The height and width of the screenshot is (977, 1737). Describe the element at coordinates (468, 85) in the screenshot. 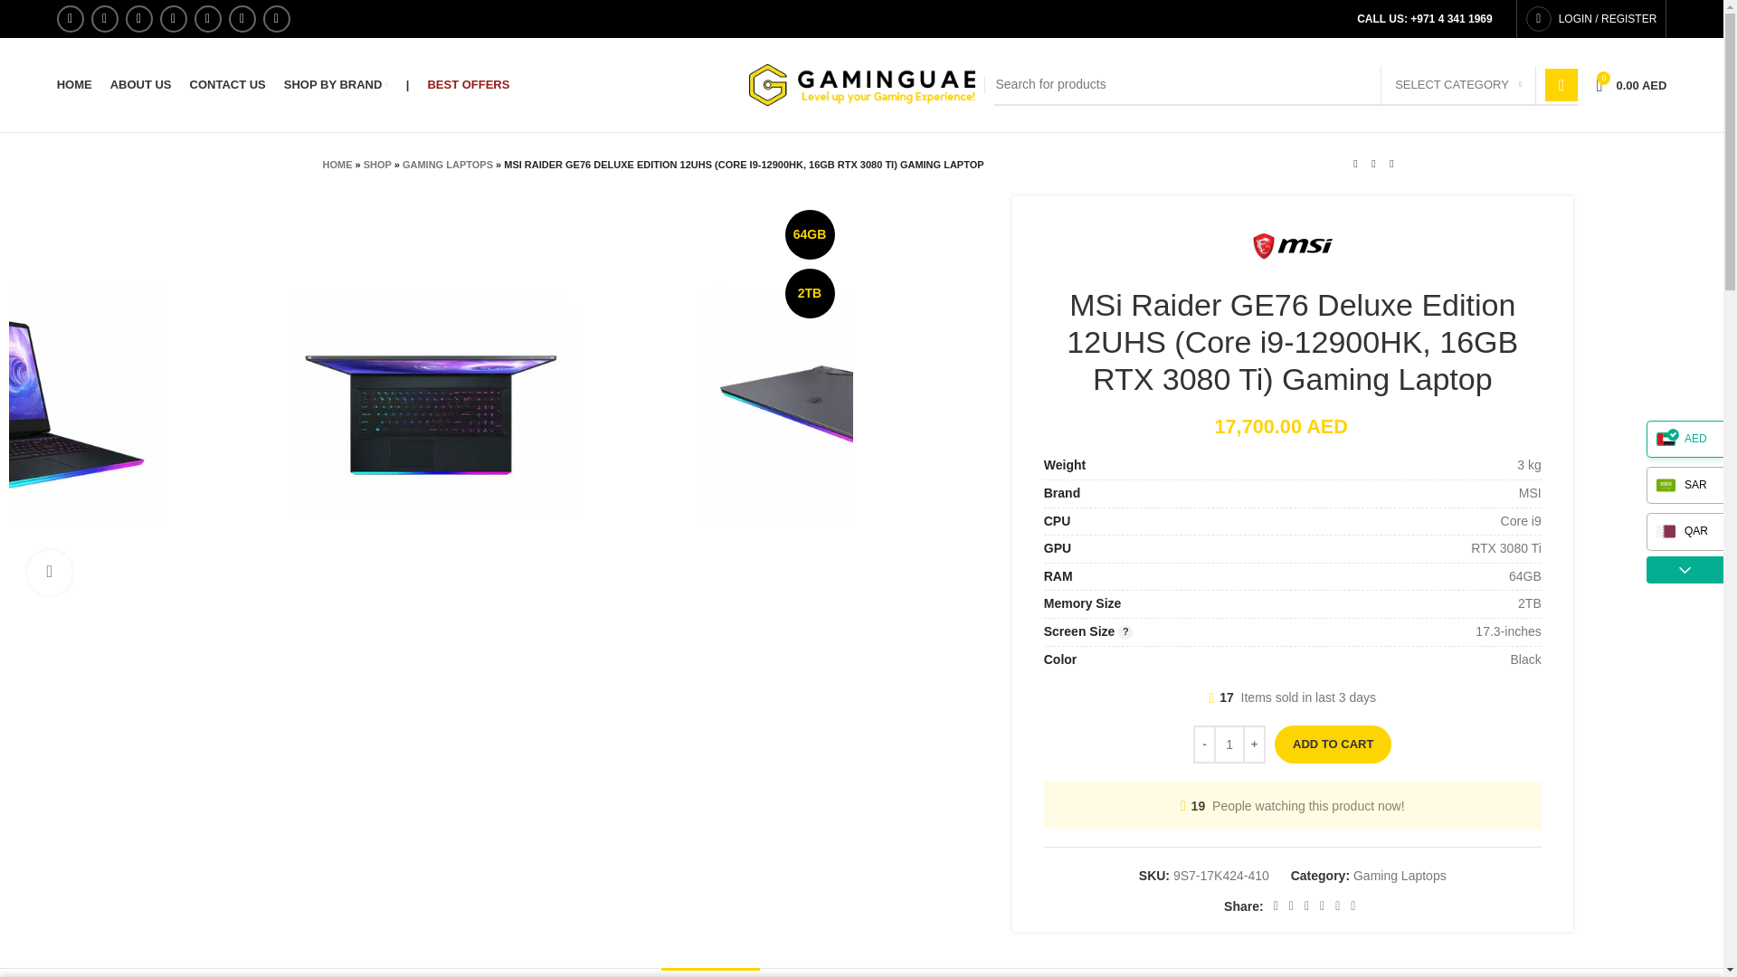

I see `BEST OFFERS` at that location.